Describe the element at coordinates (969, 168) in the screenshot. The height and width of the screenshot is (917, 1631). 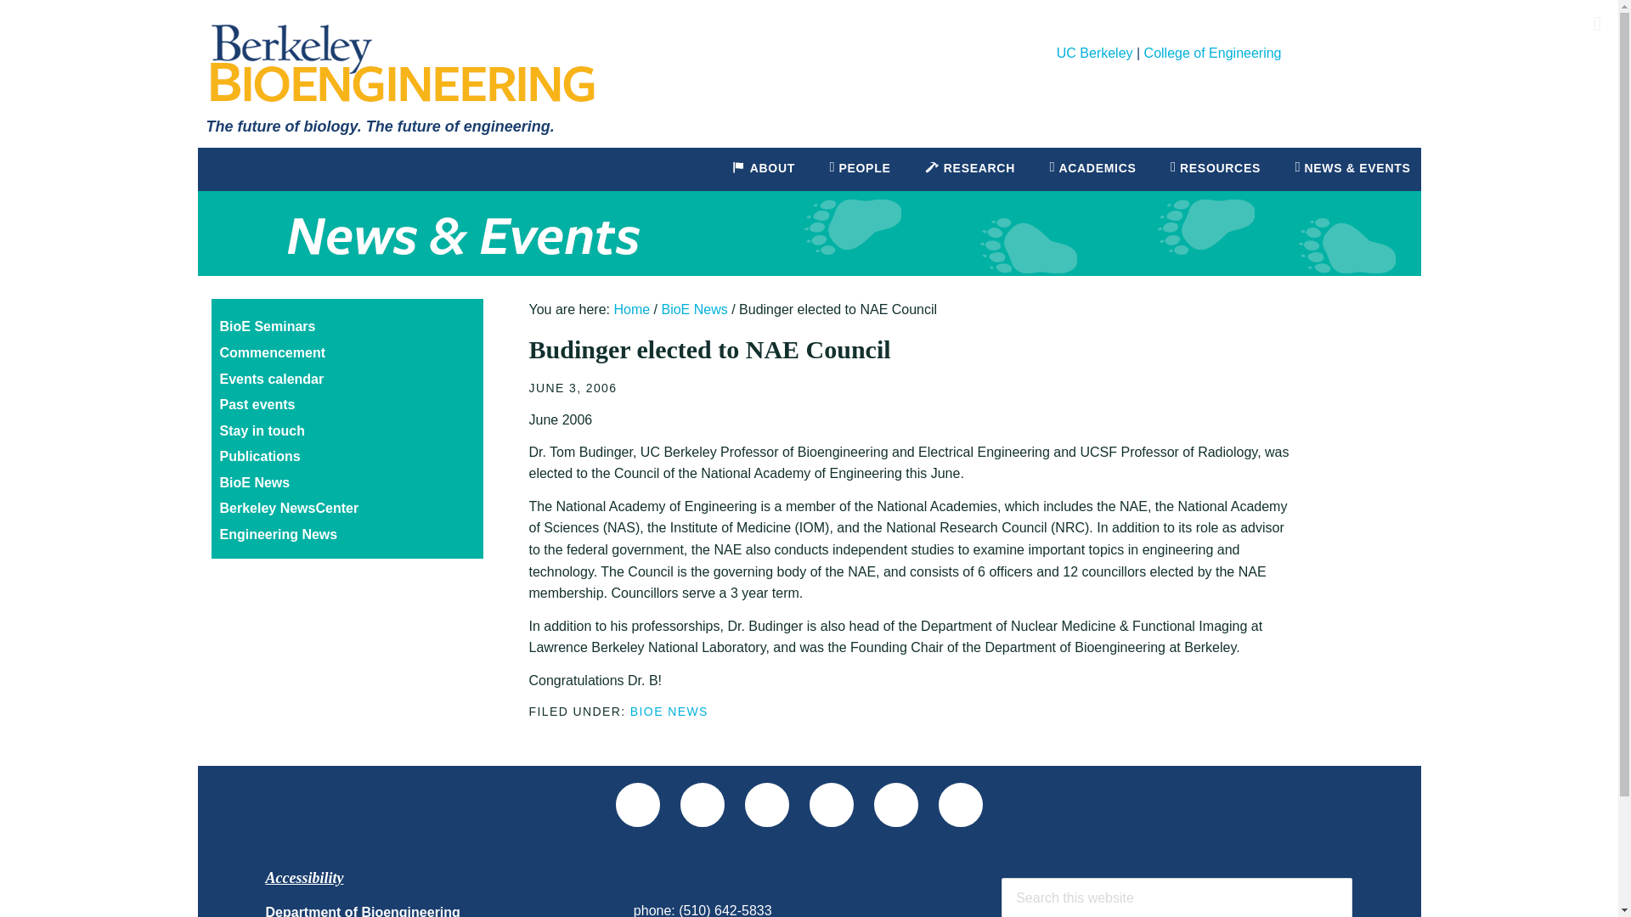
I see `RESEARCH` at that location.